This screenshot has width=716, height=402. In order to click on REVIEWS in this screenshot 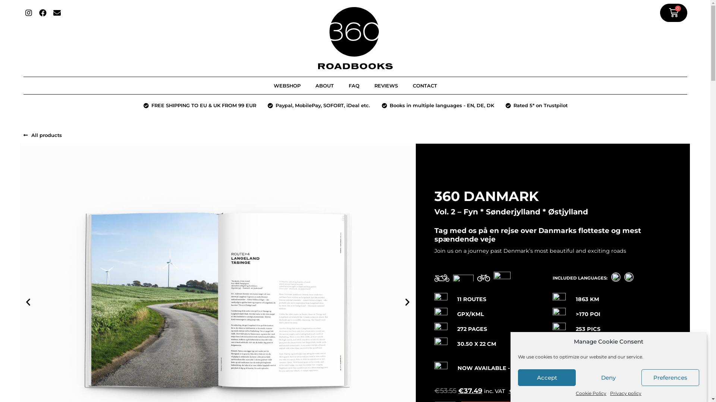, I will do `click(386, 86)`.